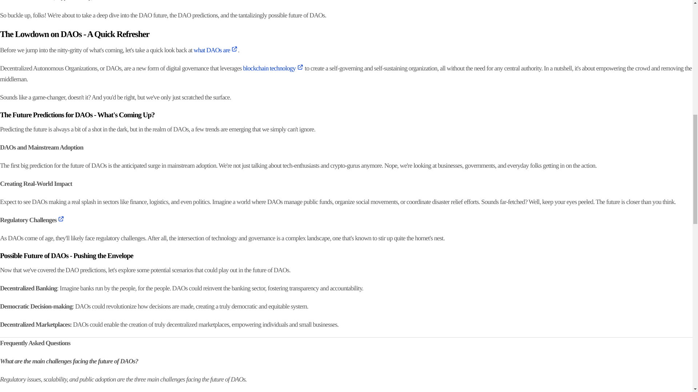 Image resolution: width=698 pixels, height=392 pixels. I want to click on blockchain technology, so click(273, 68).